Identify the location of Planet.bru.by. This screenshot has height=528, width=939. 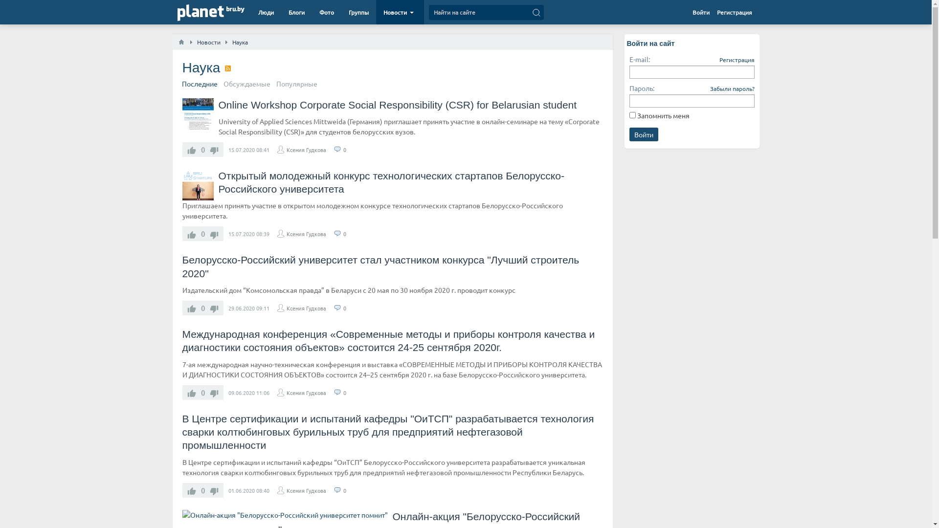
(201, 14).